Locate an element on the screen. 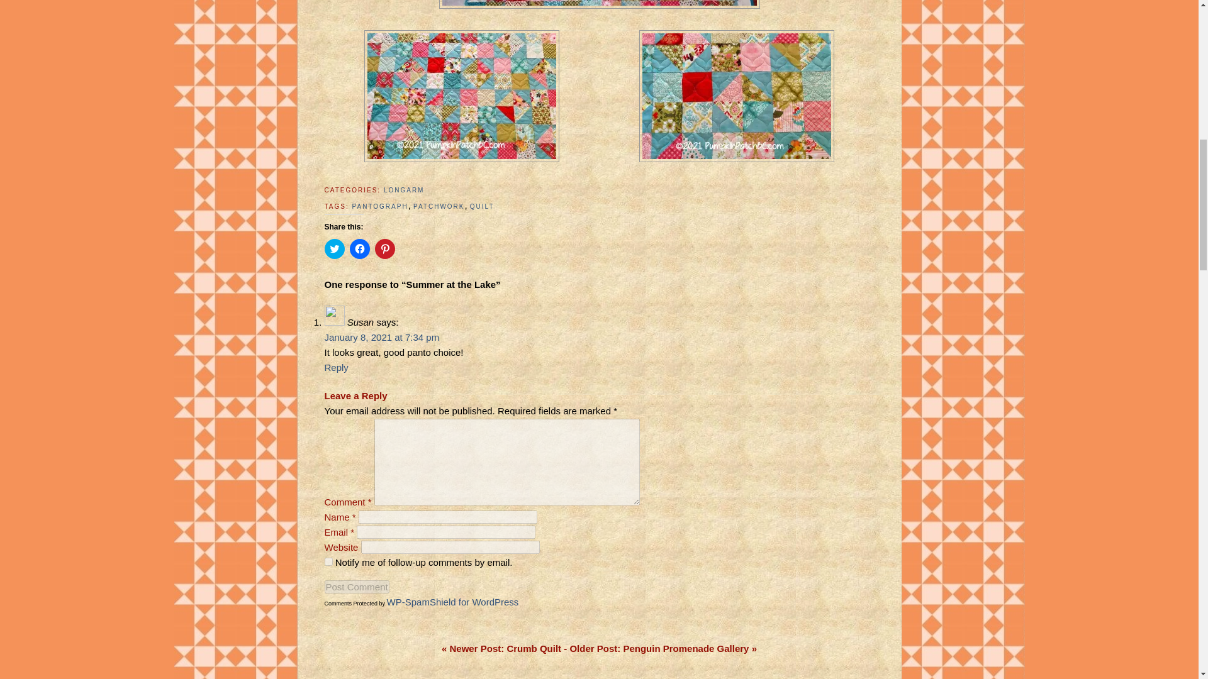 This screenshot has height=679, width=1208. PANTOGRAPH is located at coordinates (380, 206).